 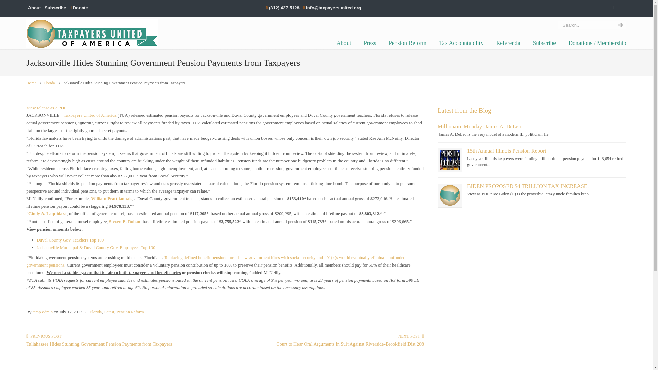 What do you see at coordinates (369, 43) in the screenshot?
I see `Press` at bounding box center [369, 43].